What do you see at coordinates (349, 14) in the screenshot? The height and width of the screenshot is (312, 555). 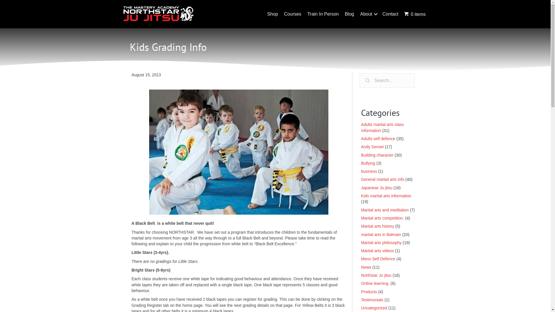 I see `Blog` at bounding box center [349, 14].